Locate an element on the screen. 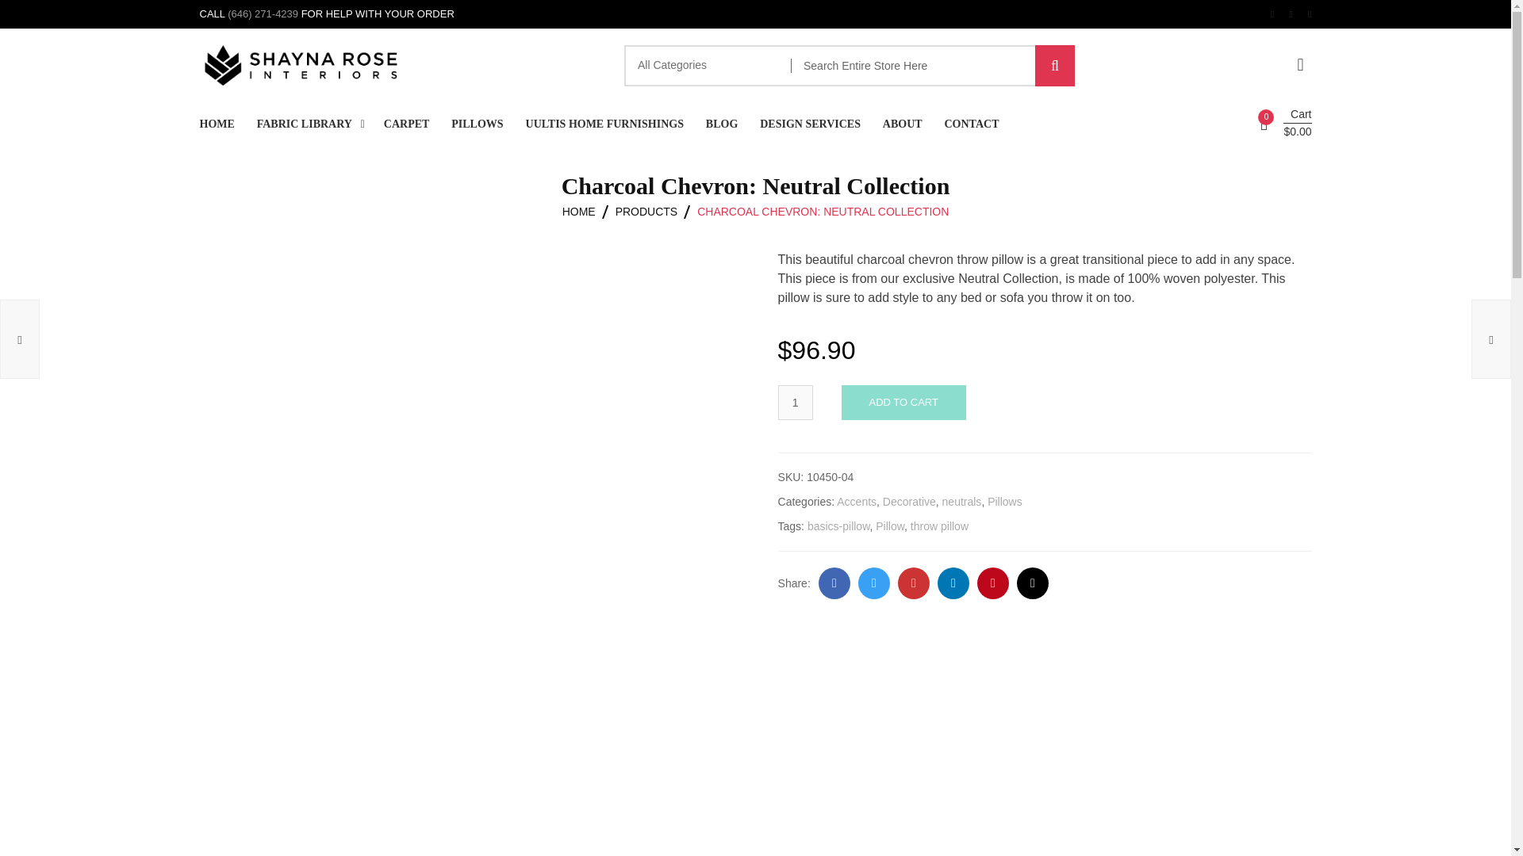  CONTACT is located at coordinates (971, 123).